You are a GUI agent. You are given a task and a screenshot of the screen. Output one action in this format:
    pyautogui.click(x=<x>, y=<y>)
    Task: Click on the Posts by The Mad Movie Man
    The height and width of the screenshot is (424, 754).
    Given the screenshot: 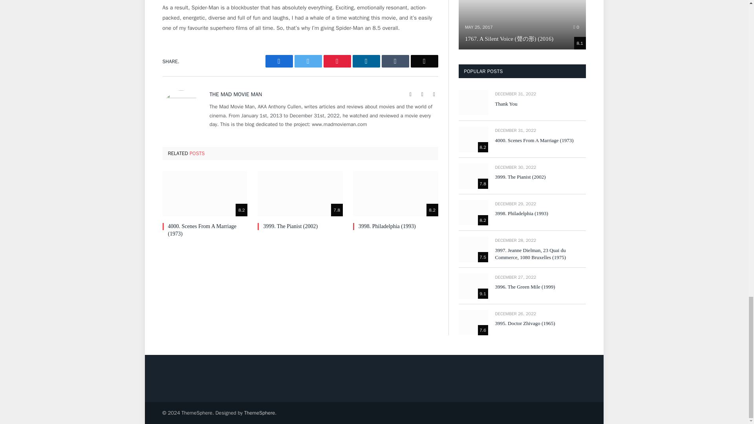 What is the action you would take?
    pyautogui.click(x=236, y=94)
    